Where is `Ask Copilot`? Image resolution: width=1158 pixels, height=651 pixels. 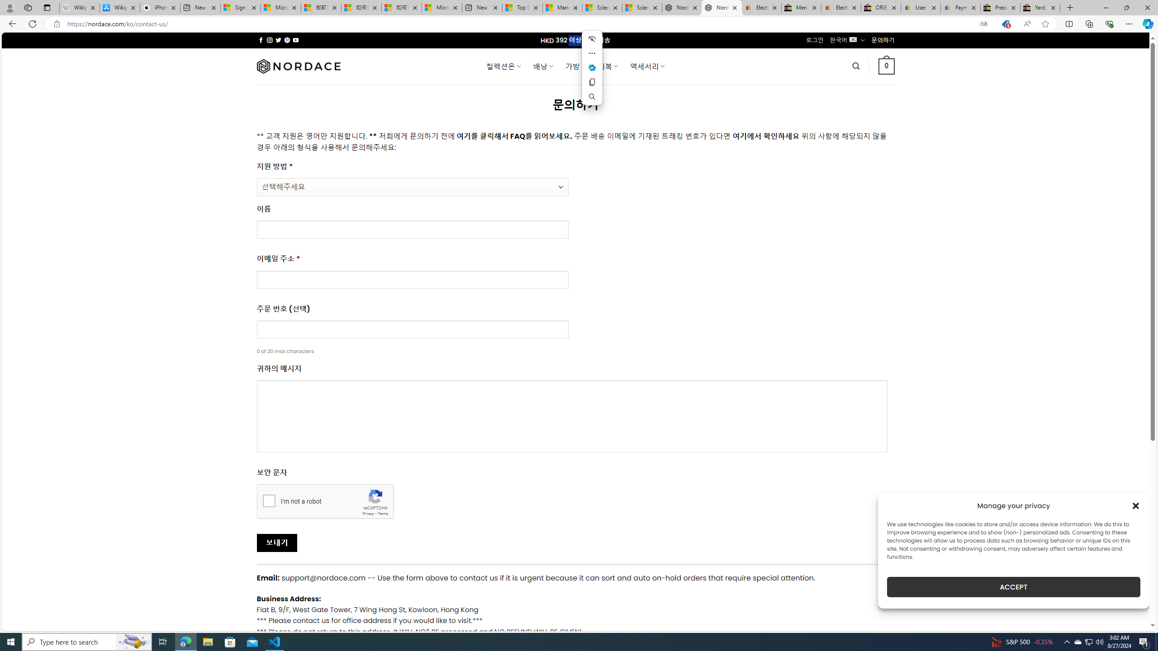 Ask Copilot is located at coordinates (592, 67).